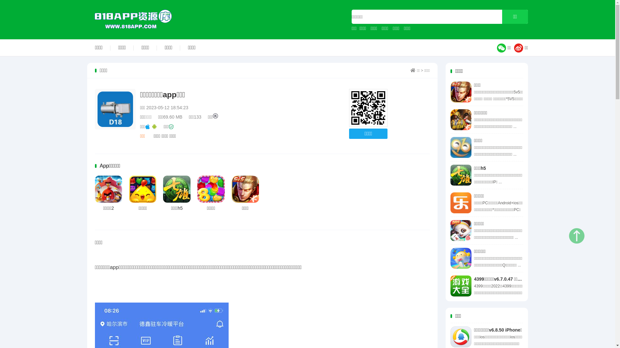  Describe the element at coordinates (368, 108) in the screenshot. I see `http://www.818app.com` at that location.